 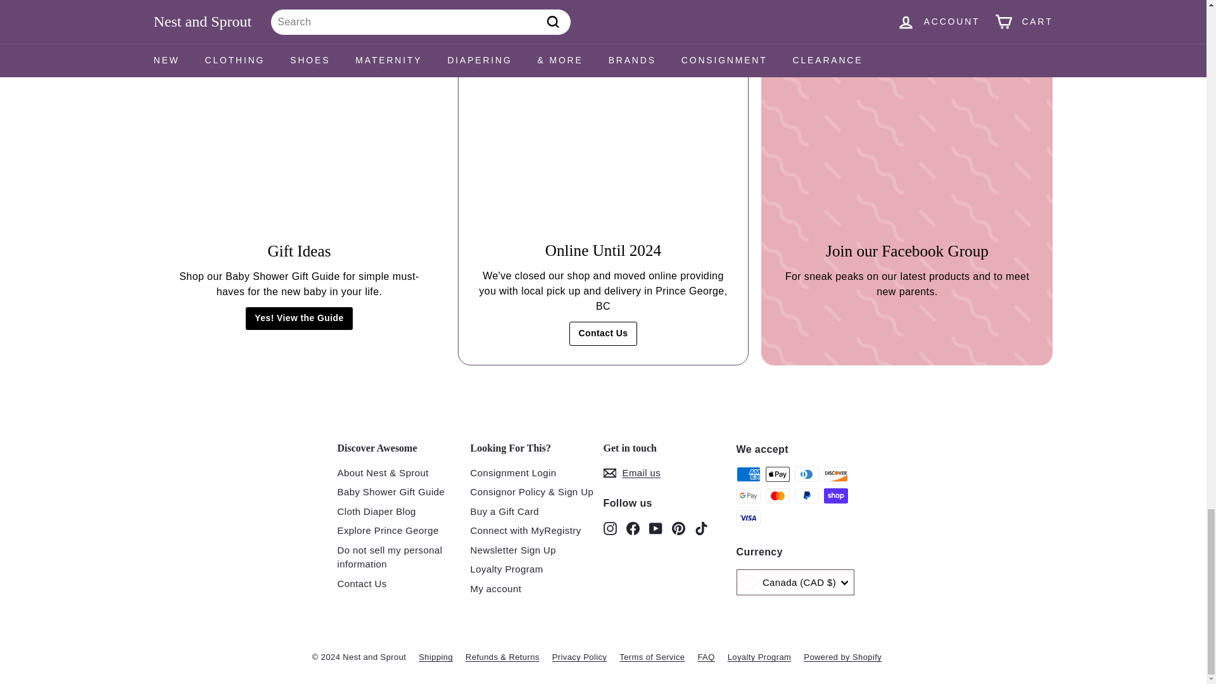 I want to click on American Express, so click(x=747, y=474).